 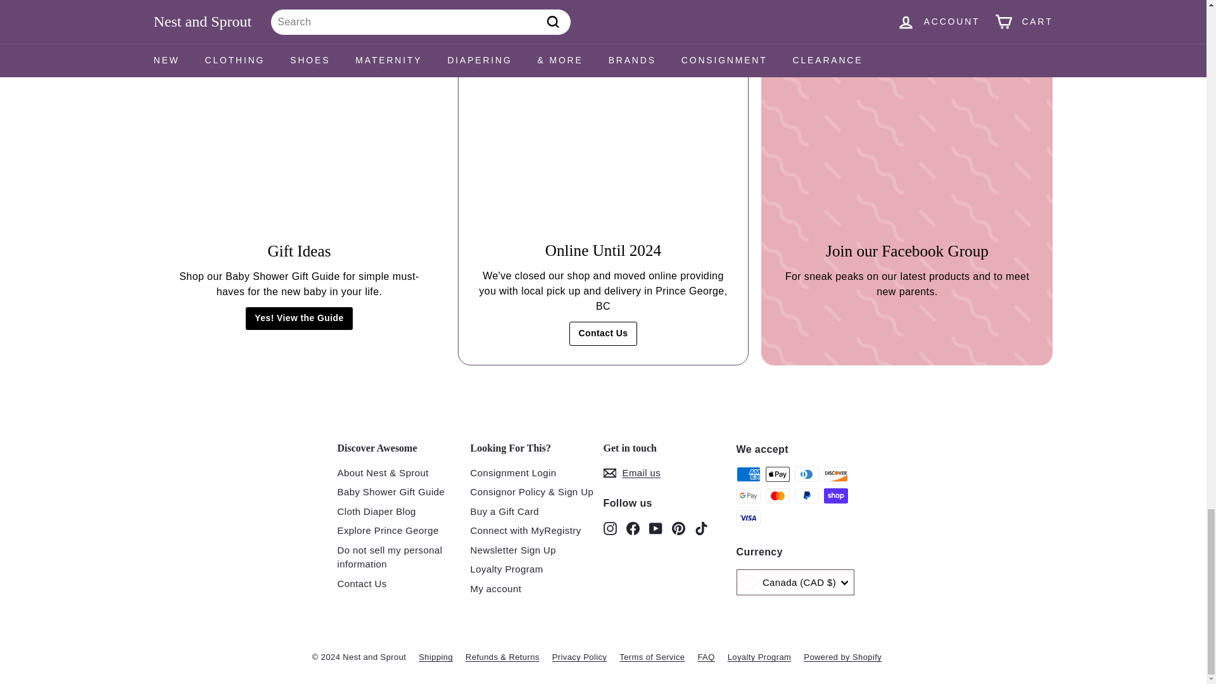 I want to click on American Express, so click(x=747, y=474).